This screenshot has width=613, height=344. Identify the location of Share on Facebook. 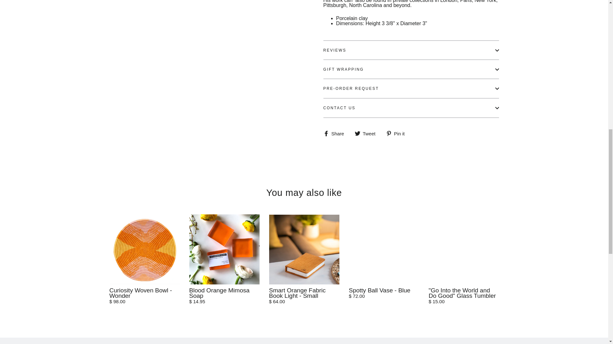
(336, 133).